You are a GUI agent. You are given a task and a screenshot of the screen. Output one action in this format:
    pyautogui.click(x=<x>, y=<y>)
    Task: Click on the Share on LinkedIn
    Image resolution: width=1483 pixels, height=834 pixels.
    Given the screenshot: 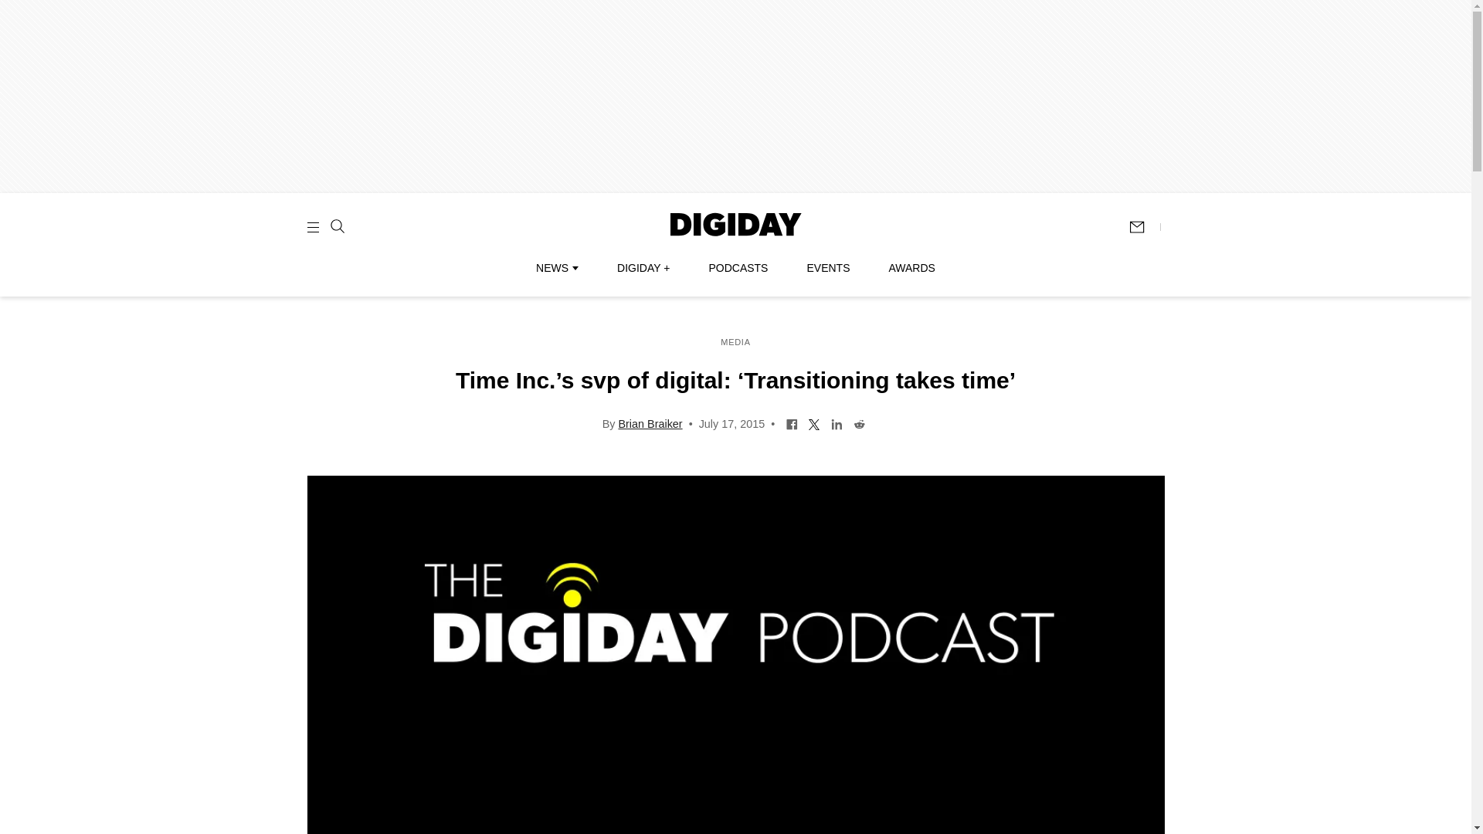 What is the action you would take?
    pyautogui.click(x=837, y=423)
    